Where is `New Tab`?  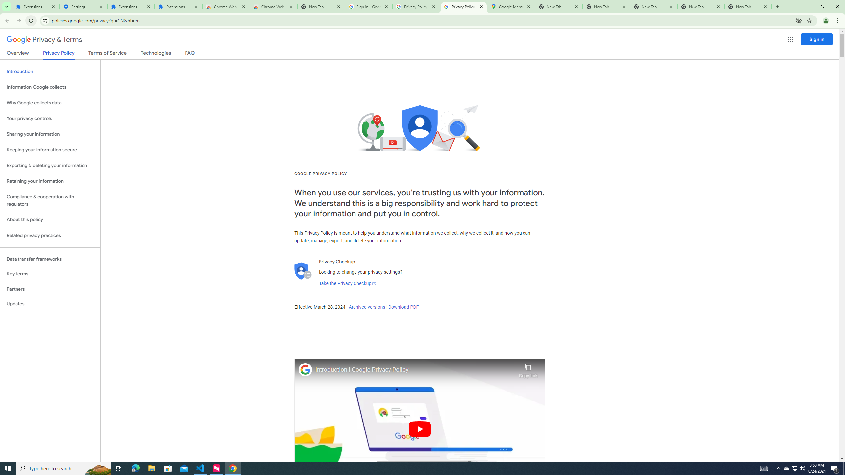 New Tab is located at coordinates (321, 7).